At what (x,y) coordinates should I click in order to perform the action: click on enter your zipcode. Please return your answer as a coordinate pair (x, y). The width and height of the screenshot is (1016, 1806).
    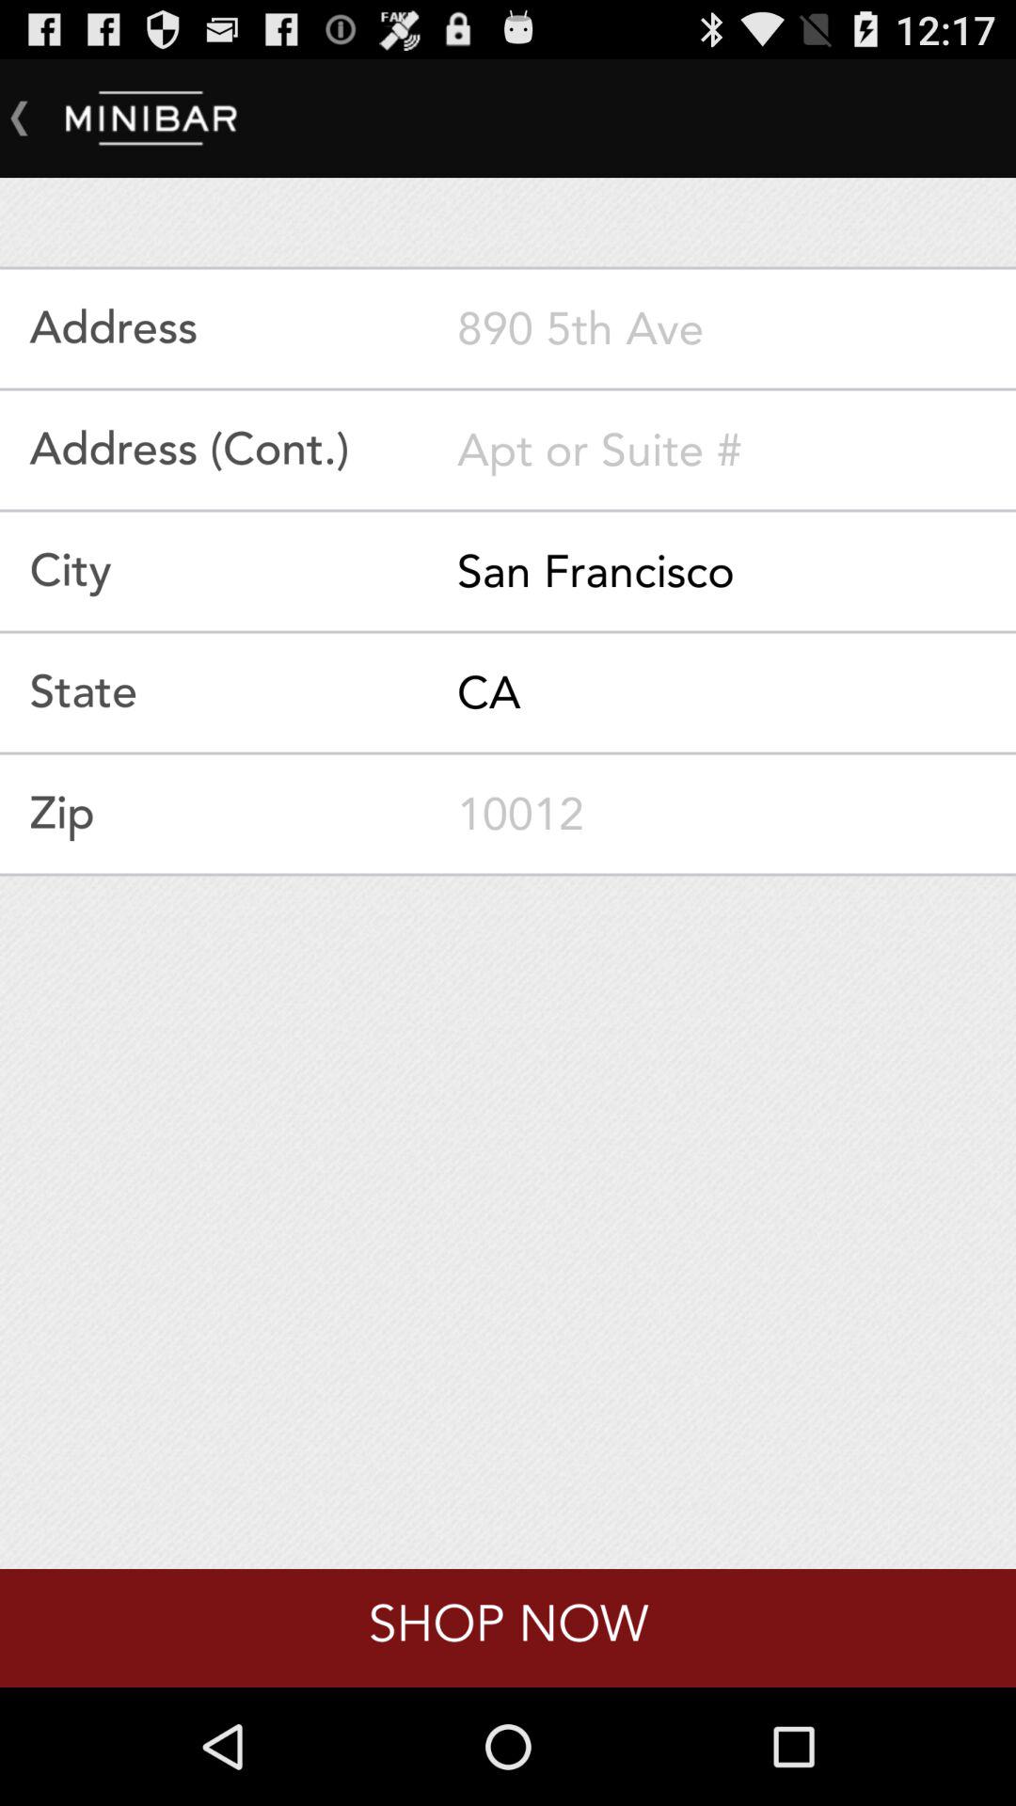
    Looking at the image, I should click on (737, 814).